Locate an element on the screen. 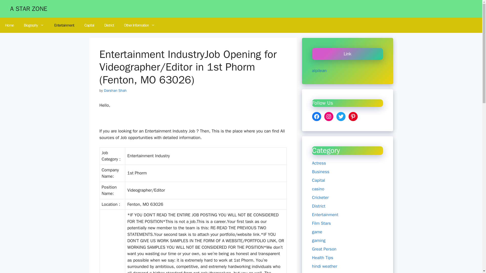 This screenshot has width=486, height=273. alpilean is located at coordinates (319, 71).